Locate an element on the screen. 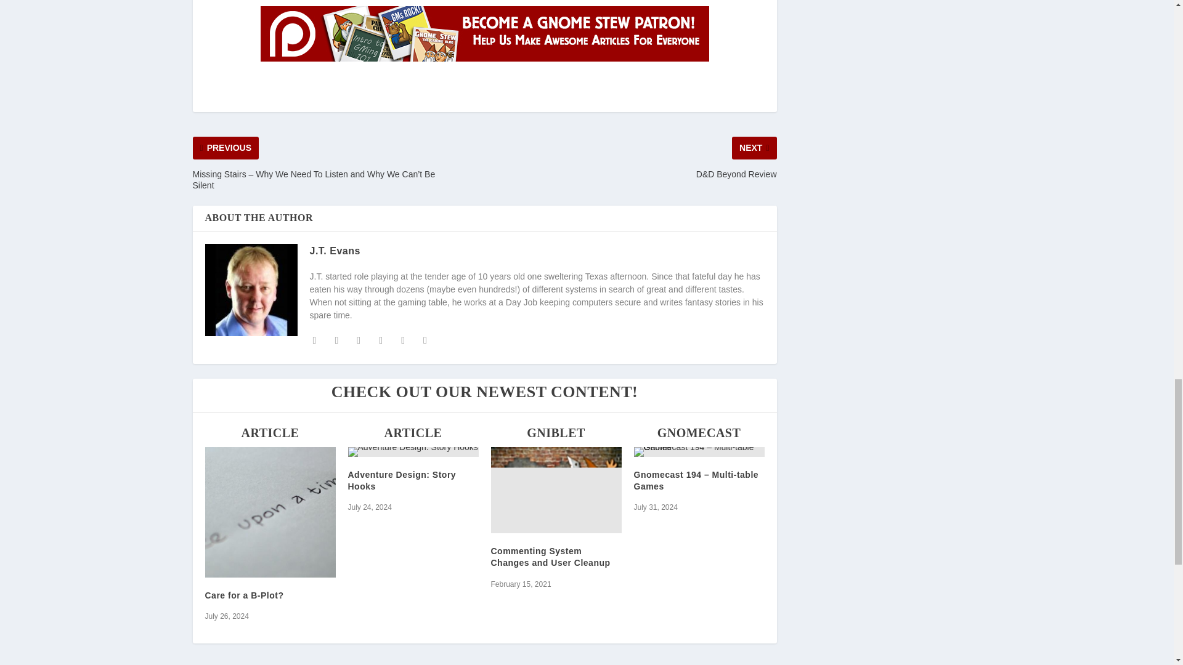 Image resolution: width=1183 pixels, height=665 pixels. Commenting System Changes and User Cleanup is located at coordinates (556, 490).